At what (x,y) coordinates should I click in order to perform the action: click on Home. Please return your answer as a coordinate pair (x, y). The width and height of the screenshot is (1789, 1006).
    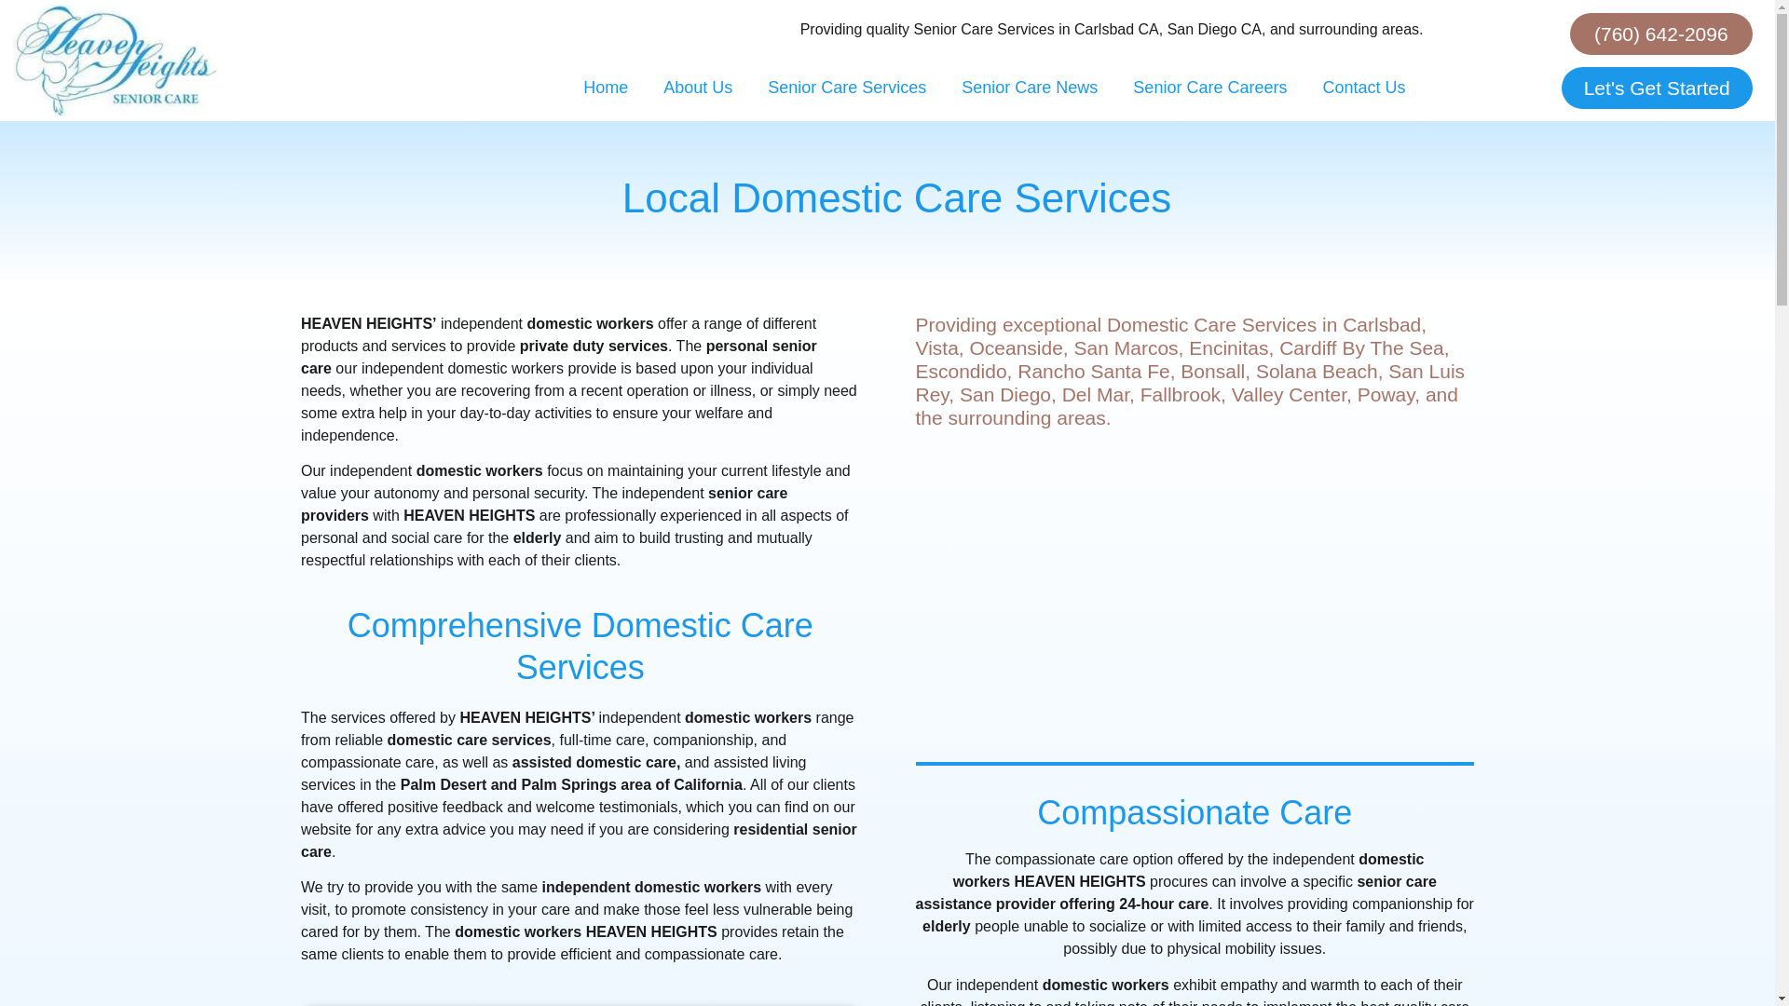
    Looking at the image, I should click on (606, 87).